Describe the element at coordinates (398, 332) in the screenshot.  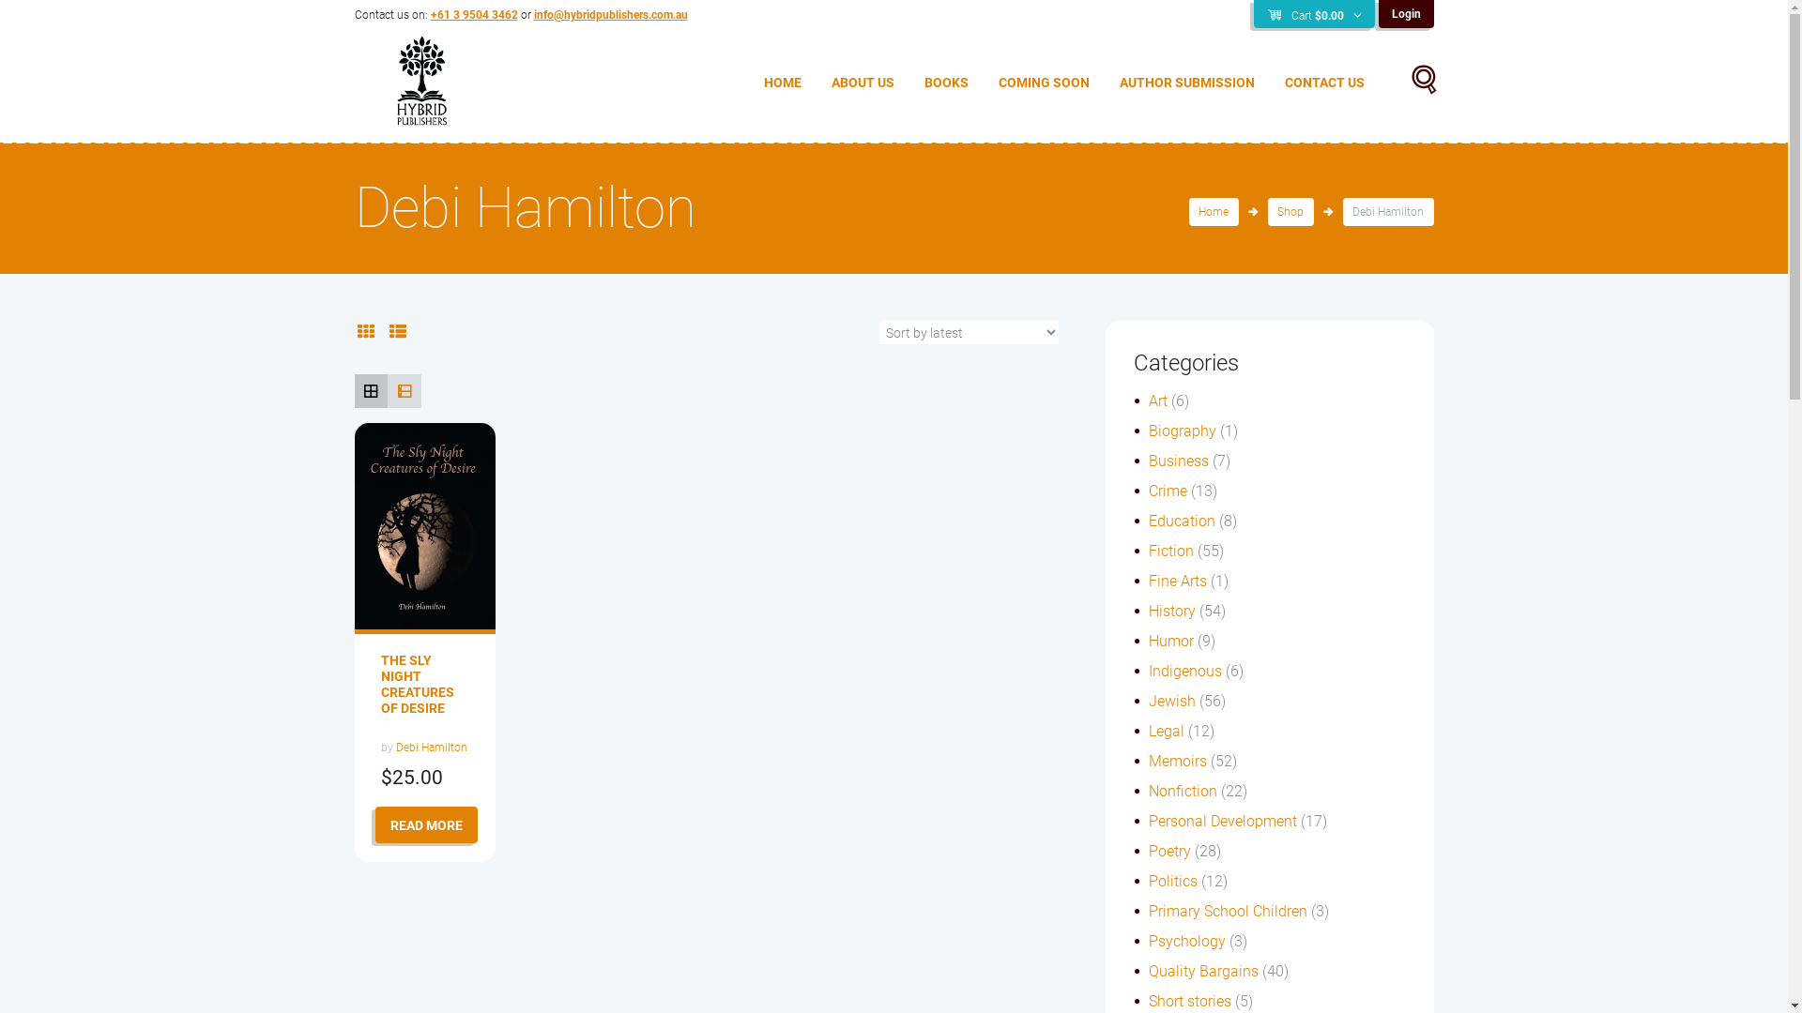
I see `Show products as list` at that location.